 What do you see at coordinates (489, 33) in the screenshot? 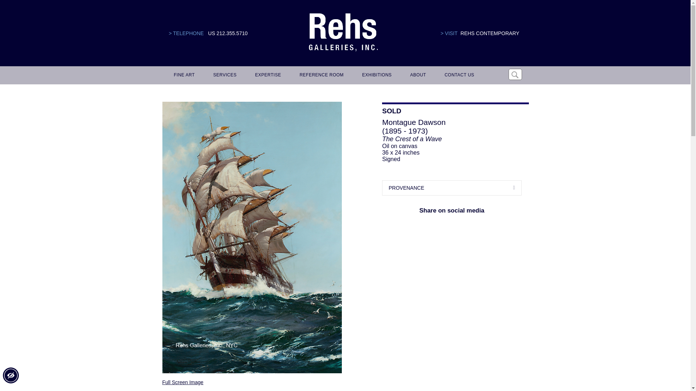
I see `REHS CONTEMPORARY` at bounding box center [489, 33].